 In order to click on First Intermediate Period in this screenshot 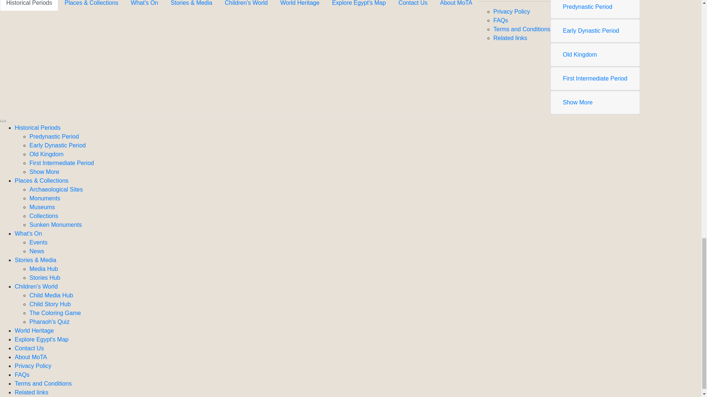, I will do `click(595, 79)`.